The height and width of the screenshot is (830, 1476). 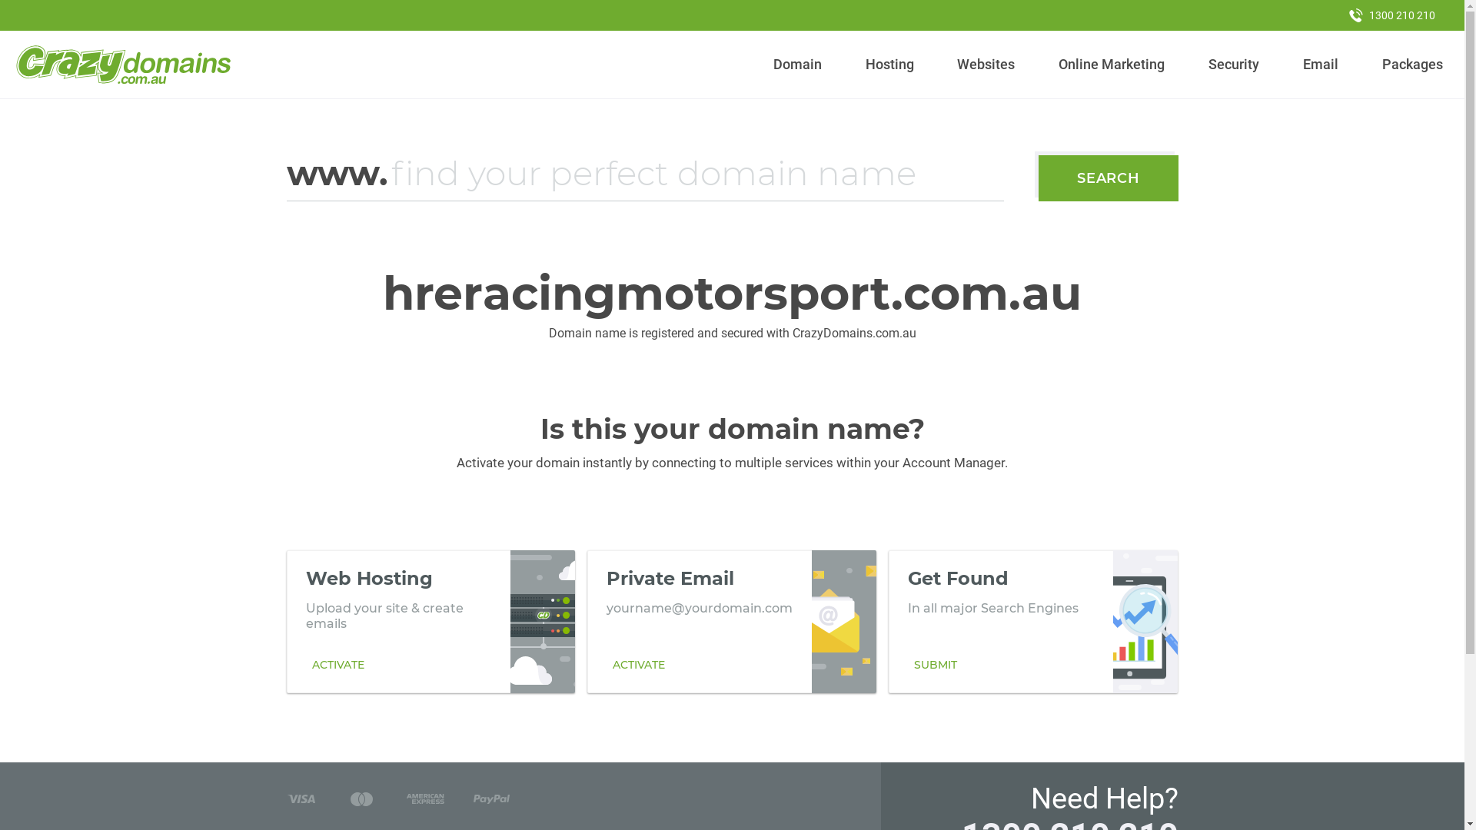 What do you see at coordinates (1412, 65) in the screenshot?
I see `Packages` at bounding box center [1412, 65].